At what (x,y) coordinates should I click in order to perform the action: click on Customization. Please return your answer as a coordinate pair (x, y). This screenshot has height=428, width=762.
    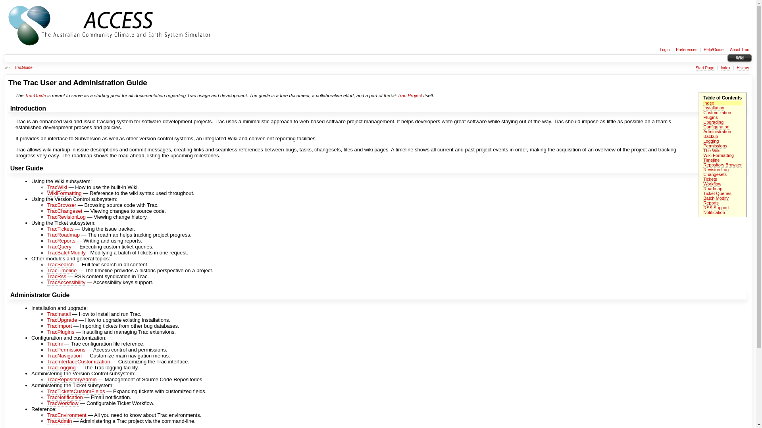
    Looking at the image, I should click on (717, 113).